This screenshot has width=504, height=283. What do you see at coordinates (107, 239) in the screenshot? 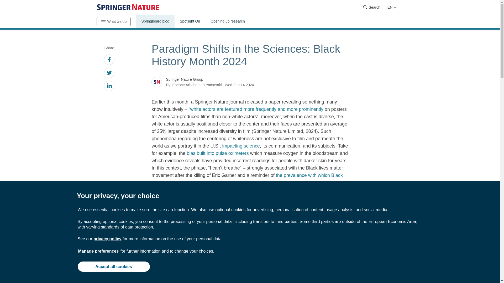
I see `privacy policy` at bounding box center [107, 239].